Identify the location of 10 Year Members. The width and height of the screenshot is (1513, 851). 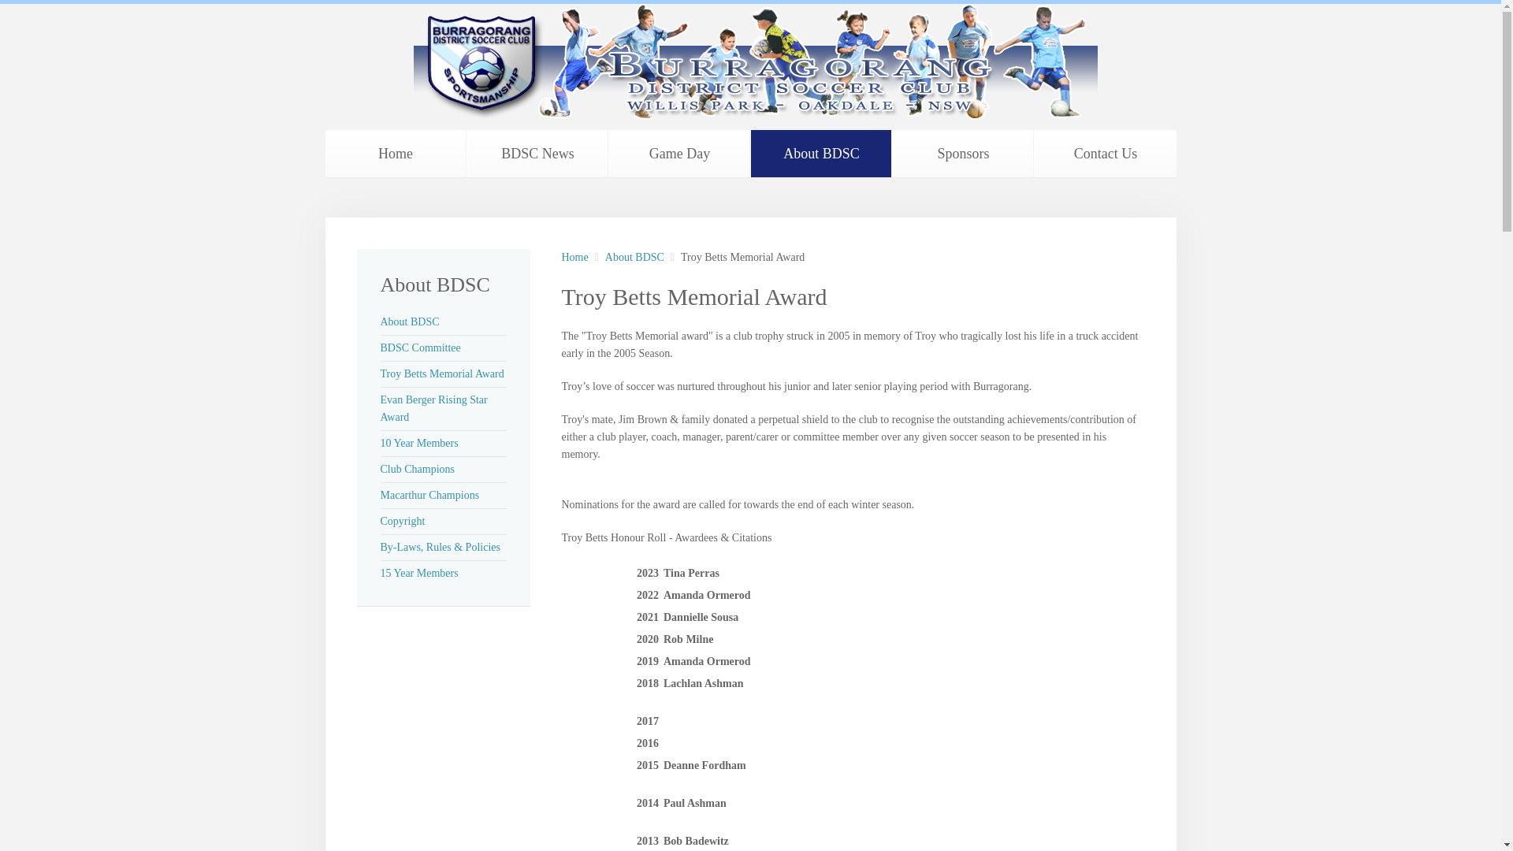
(418, 443).